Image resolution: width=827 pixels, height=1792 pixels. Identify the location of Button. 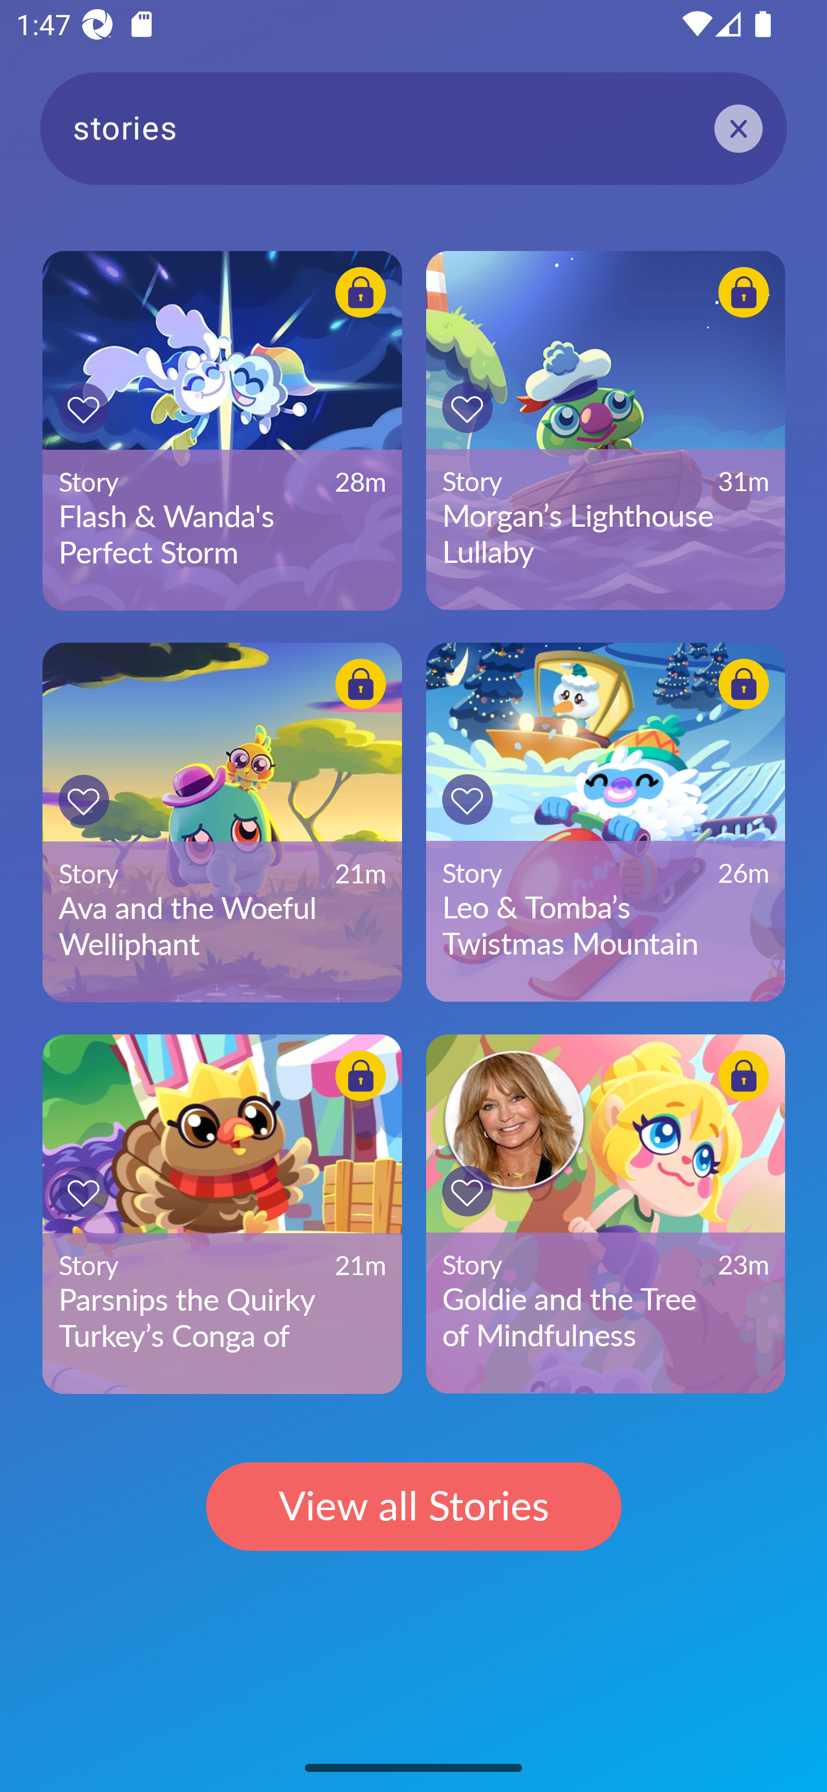
(467, 1191).